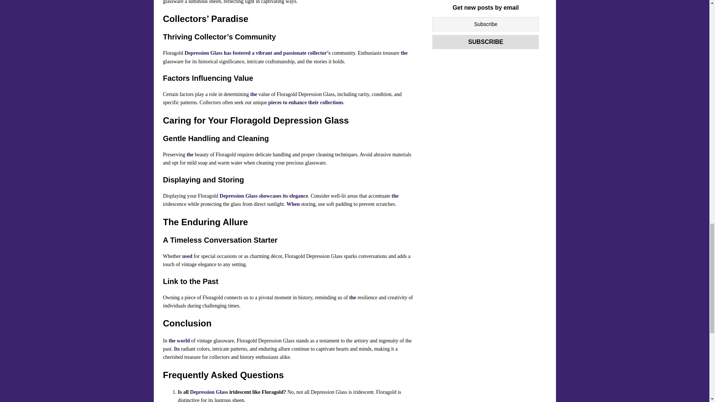 Image resolution: width=715 pixels, height=402 pixels. What do you see at coordinates (486, 42) in the screenshot?
I see `Subscribe` at bounding box center [486, 42].